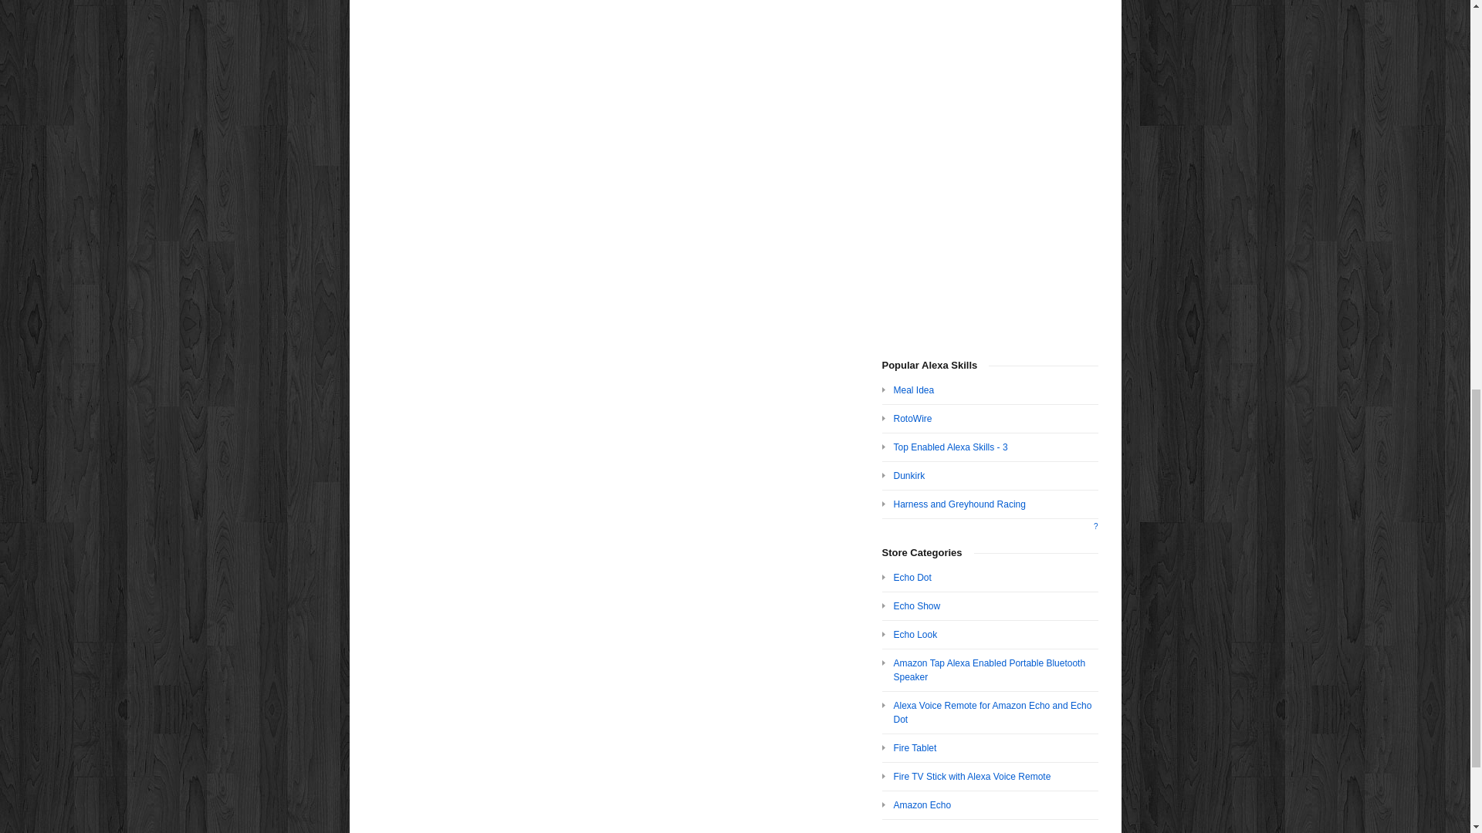 The image size is (1482, 833). Describe the element at coordinates (922, 804) in the screenshot. I see `Amazon Echo` at that location.